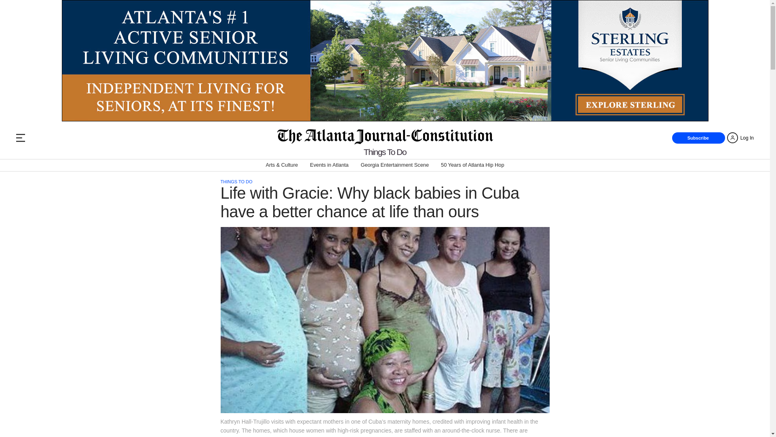  Describe the element at coordinates (385, 152) in the screenshot. I see `Things To Do` at that location.